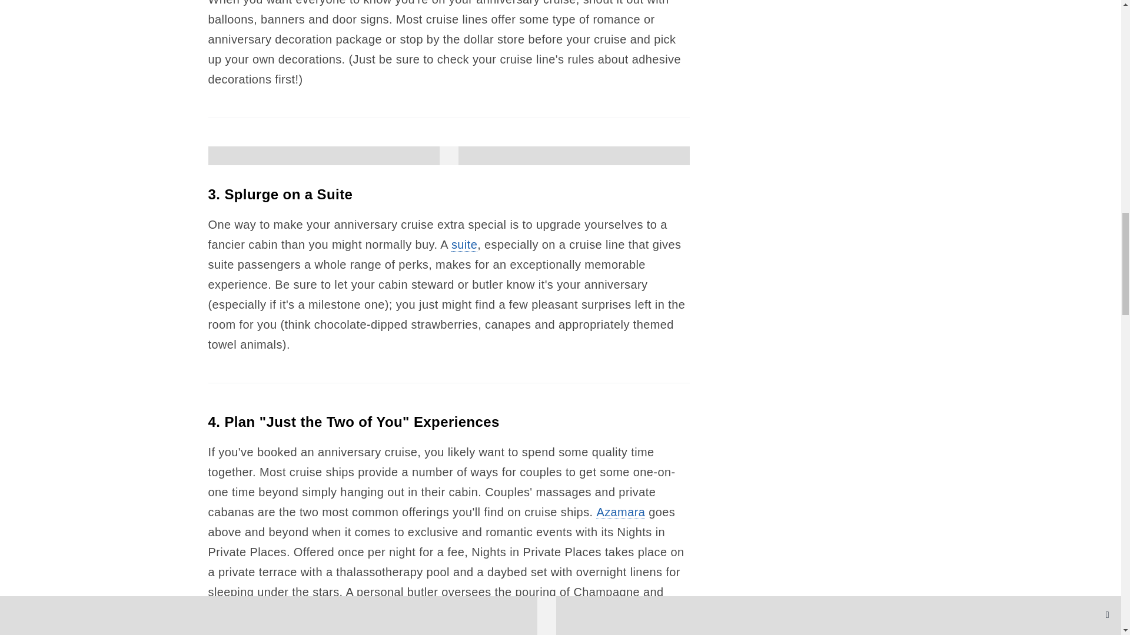  I want to click on Azamara, so click(620, 512).